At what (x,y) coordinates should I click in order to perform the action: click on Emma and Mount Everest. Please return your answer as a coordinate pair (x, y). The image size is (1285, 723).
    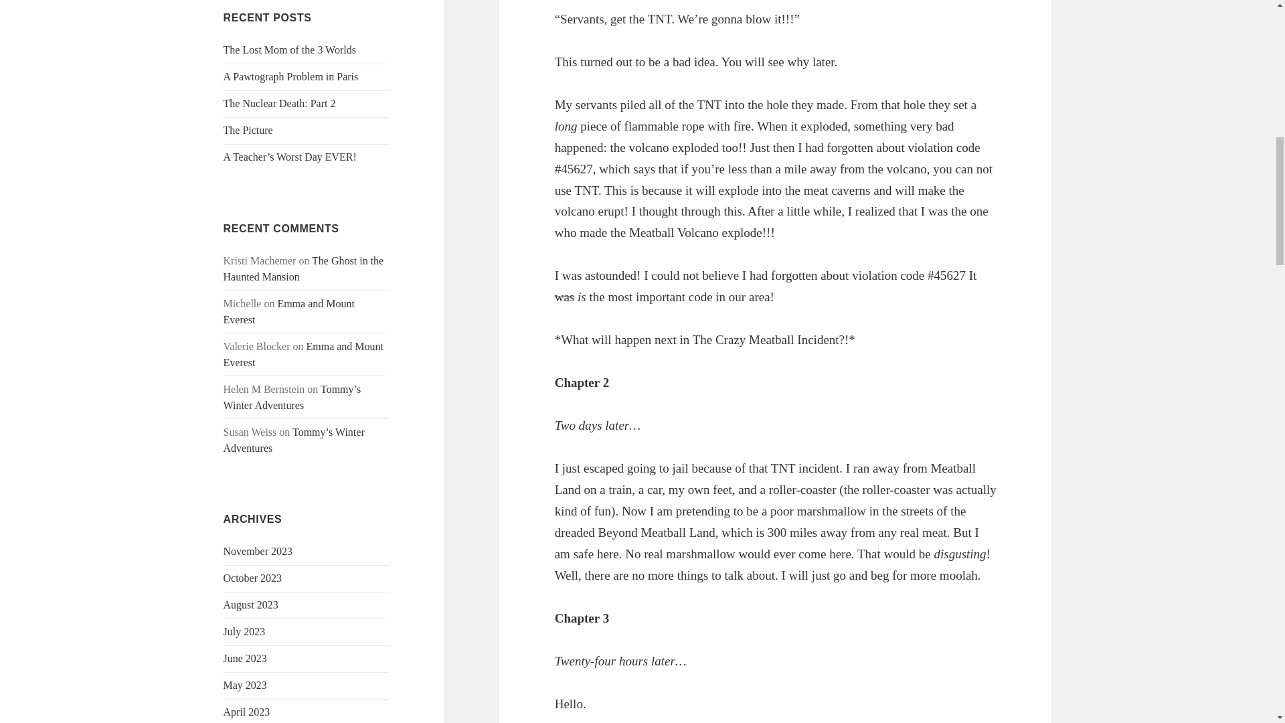
    Looking at the image, I should click on (289, 311).